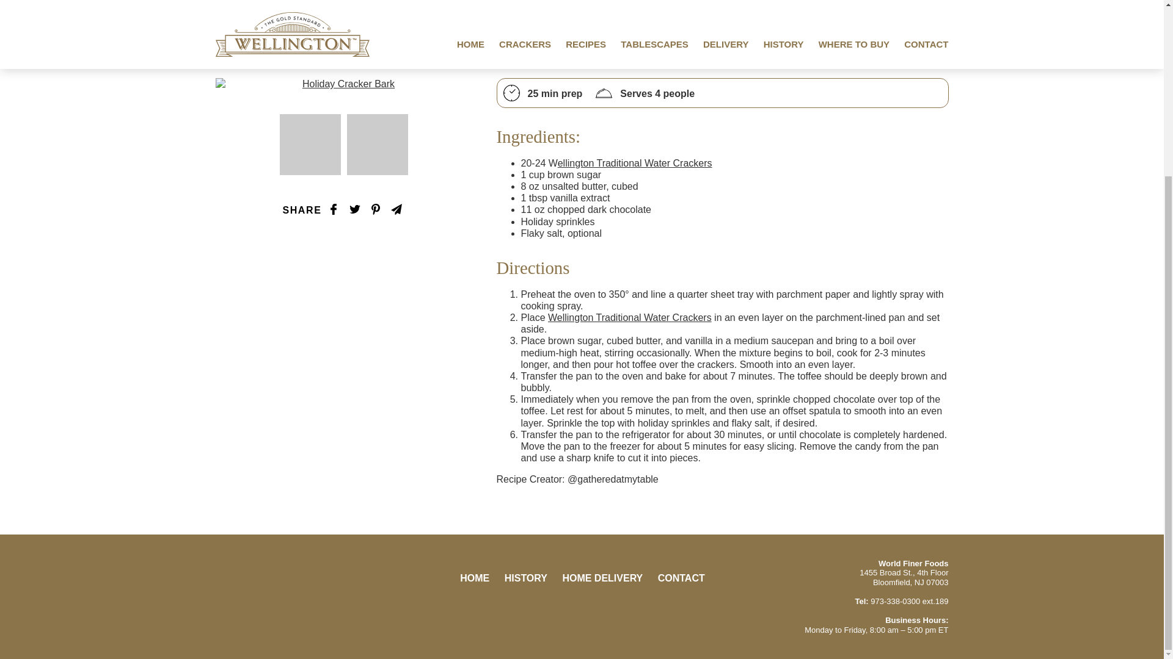  I want to click on Share to Pinterest, so click(376, 209).